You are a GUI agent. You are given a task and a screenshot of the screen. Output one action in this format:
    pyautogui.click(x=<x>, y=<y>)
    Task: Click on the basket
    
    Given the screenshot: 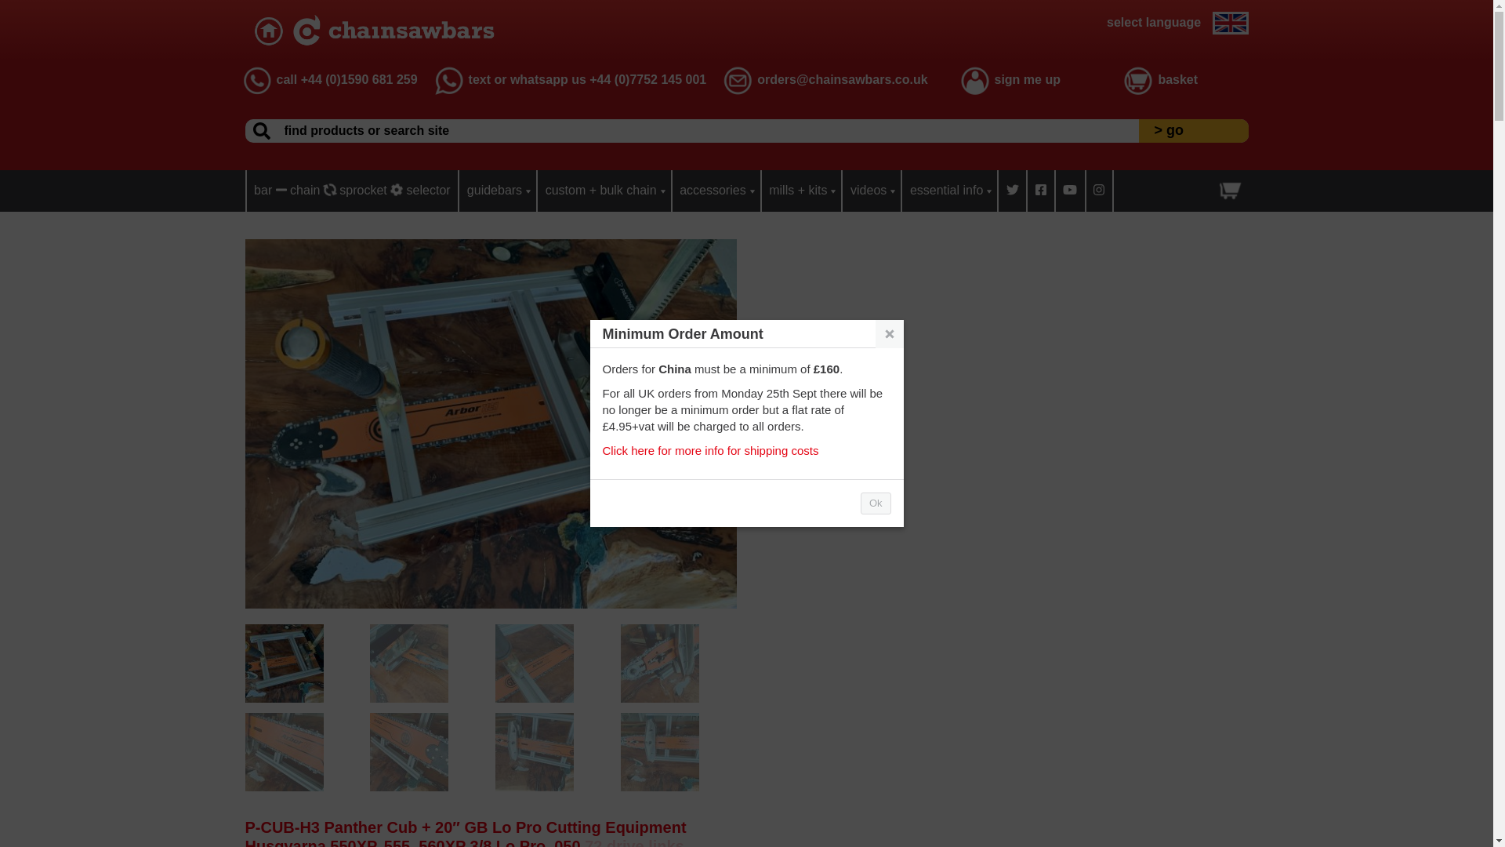 What is the action you would take?
    pyautogui.click(x=1177, y=79)
    